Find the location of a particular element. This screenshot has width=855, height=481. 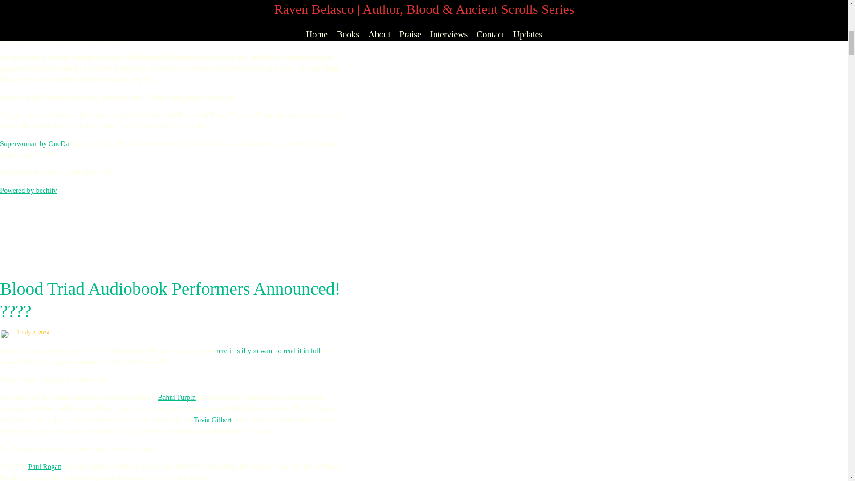

here it is if you want to read it in full is located at coordinates (268, 350).